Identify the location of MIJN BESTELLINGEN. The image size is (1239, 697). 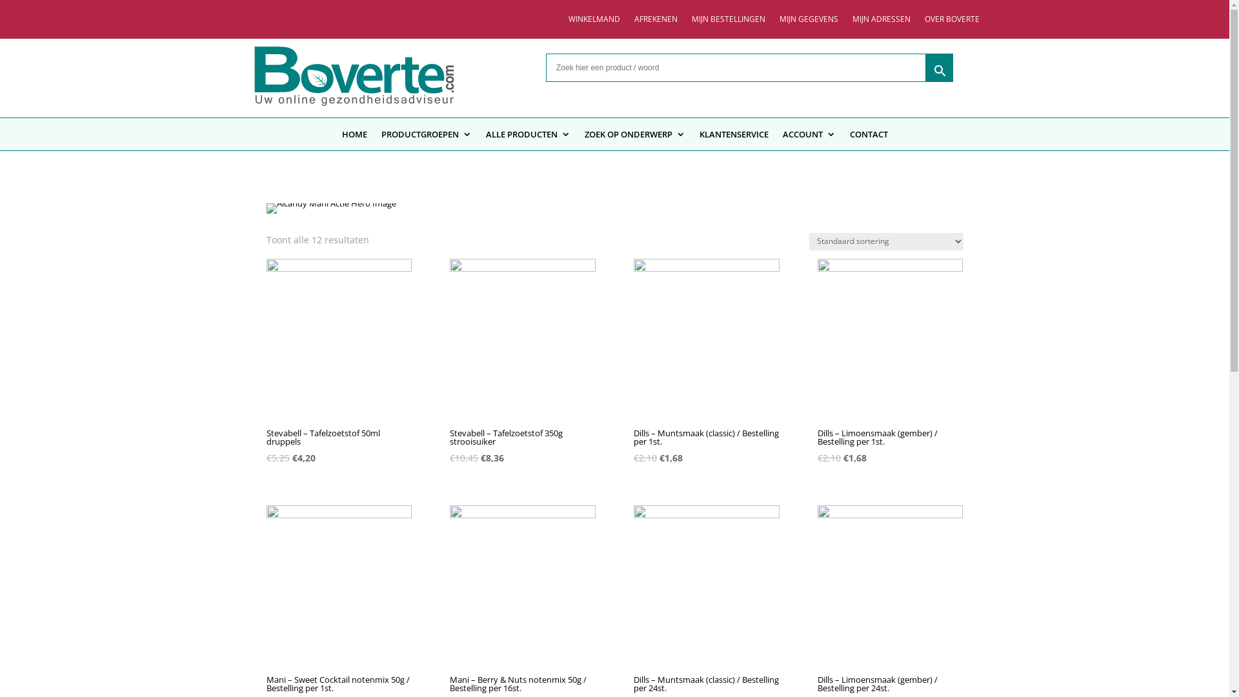
(729, 22).